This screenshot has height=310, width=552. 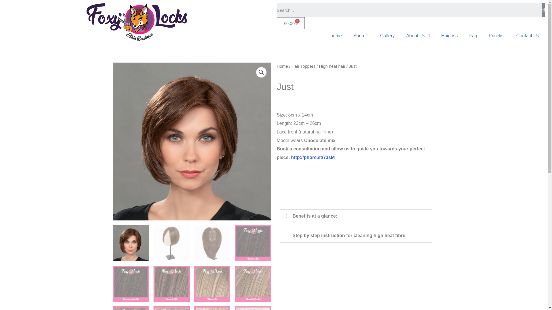 What do you see at coordinates (336, 36) in the screenshot?
I see `home` at bounding box center [336, 36].